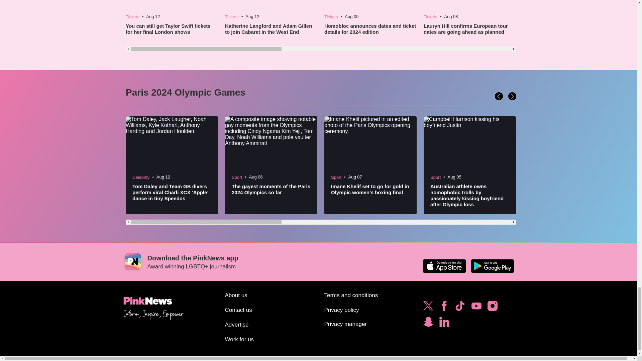 The width and height of the screenshot is (642, 361). What do you see at coordinates (476, 308) in the screenshot?
I see `Subscribe to PinkNews on YouTube` at bounding box center [476, 308].